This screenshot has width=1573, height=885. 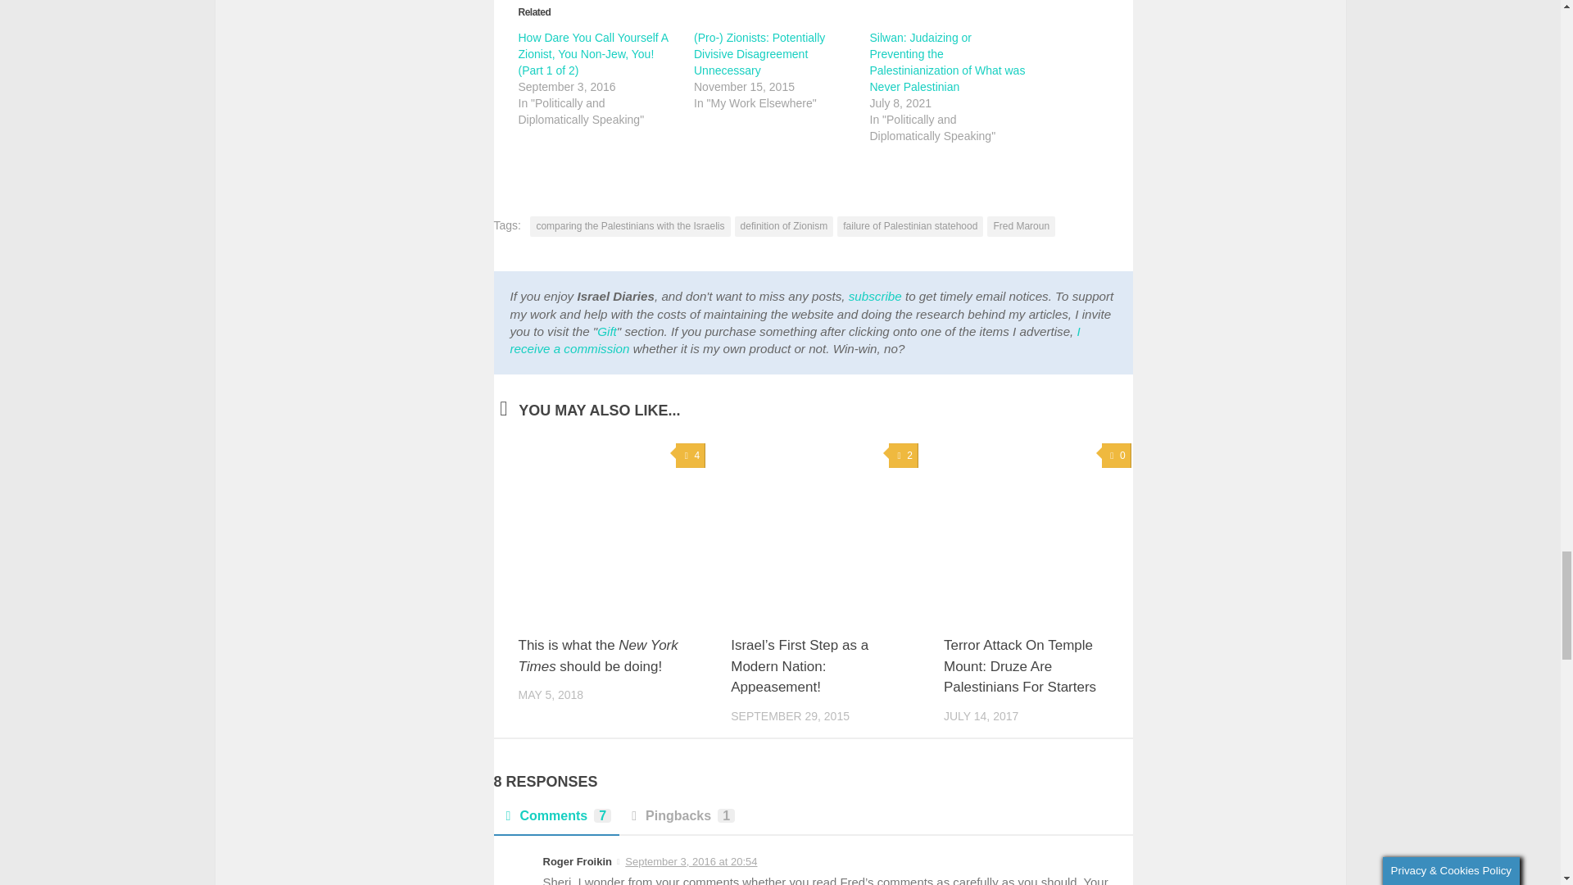 I want to click on more details, so click(x=795, y=340).